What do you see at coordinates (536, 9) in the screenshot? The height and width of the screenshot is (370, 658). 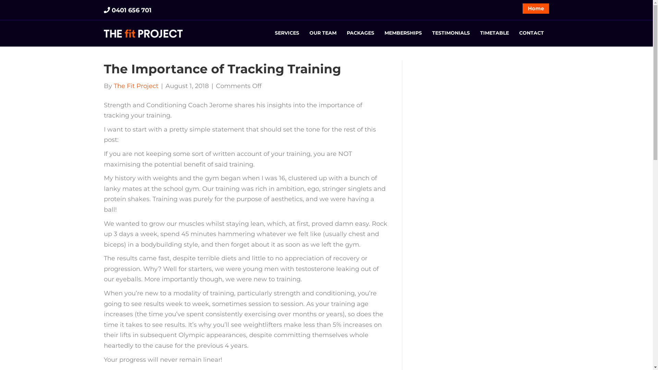 I see `Home` at bounding box center [536, 9].